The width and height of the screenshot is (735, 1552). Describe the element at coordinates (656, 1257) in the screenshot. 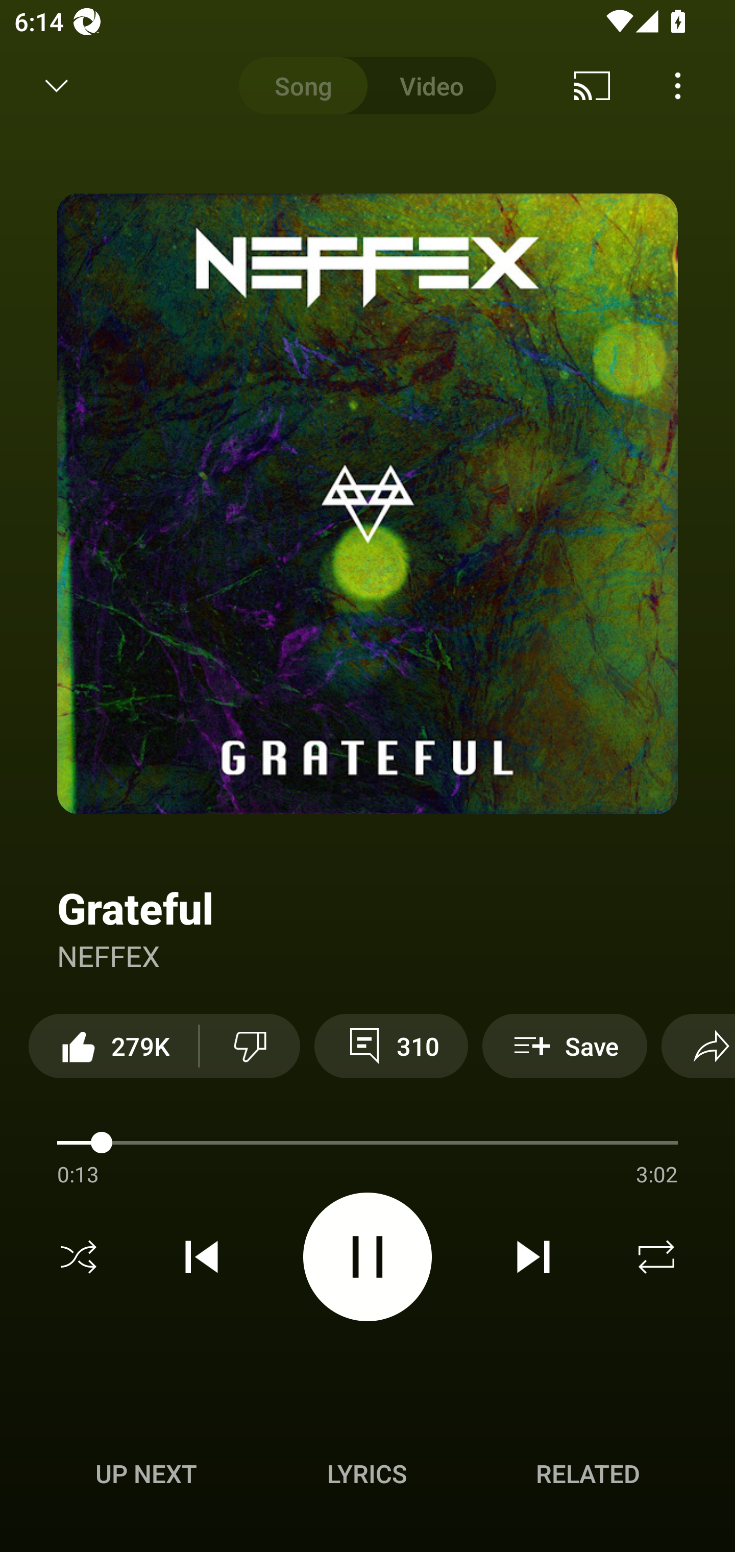

I see `Repeat off` at that location.